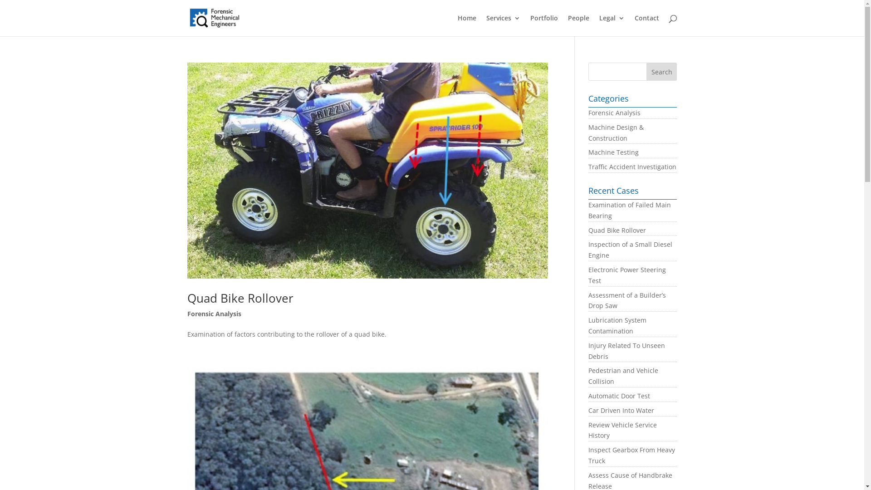  Describe the element at coordinates (617, 326) in the screenshot. I see `Lubrication System Contamination` at that location.